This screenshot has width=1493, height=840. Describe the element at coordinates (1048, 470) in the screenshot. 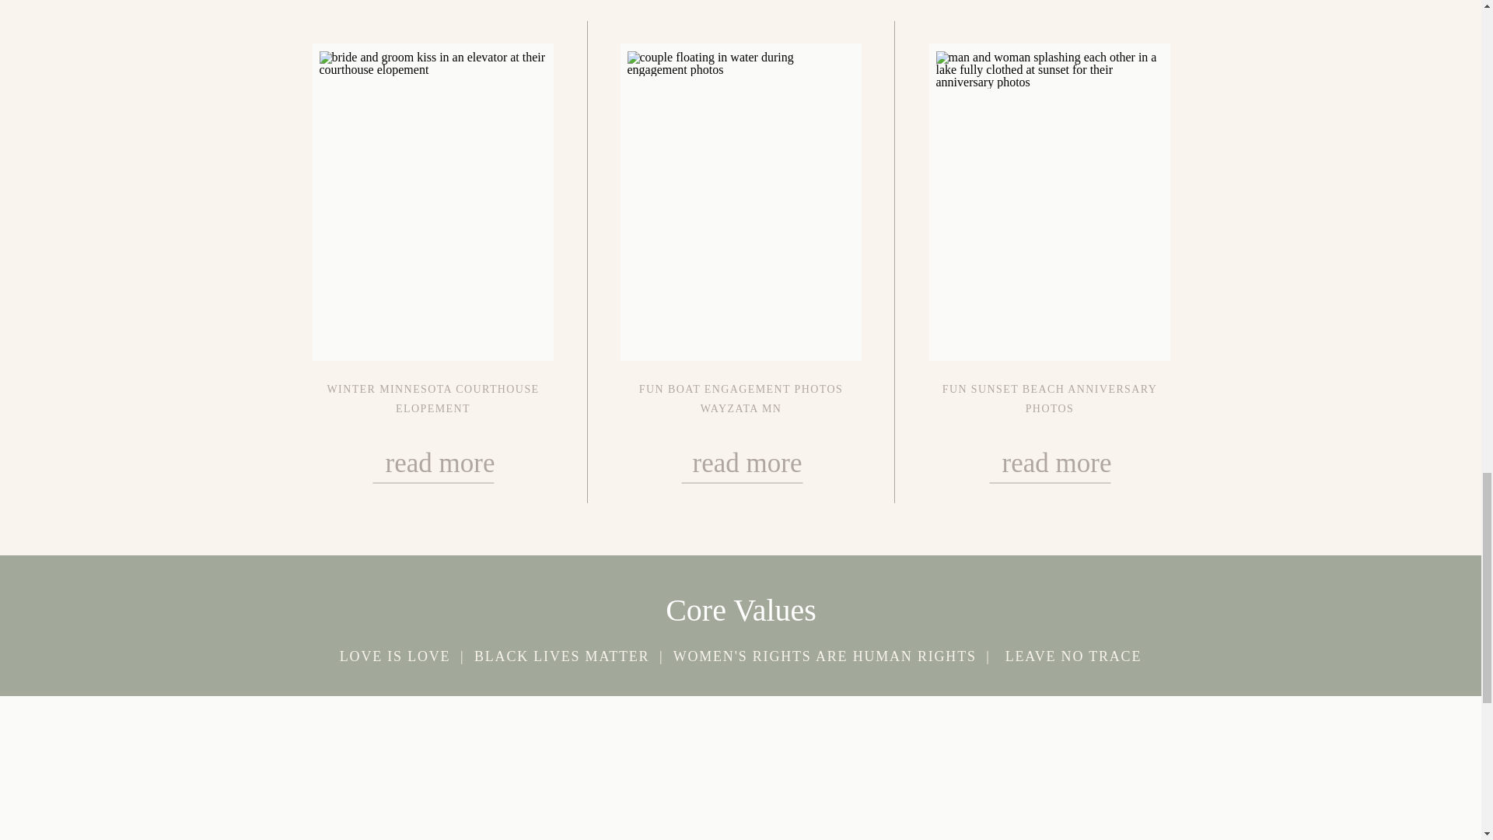

I see `Fun Sunset Beach Anniversary Photos` at that location.